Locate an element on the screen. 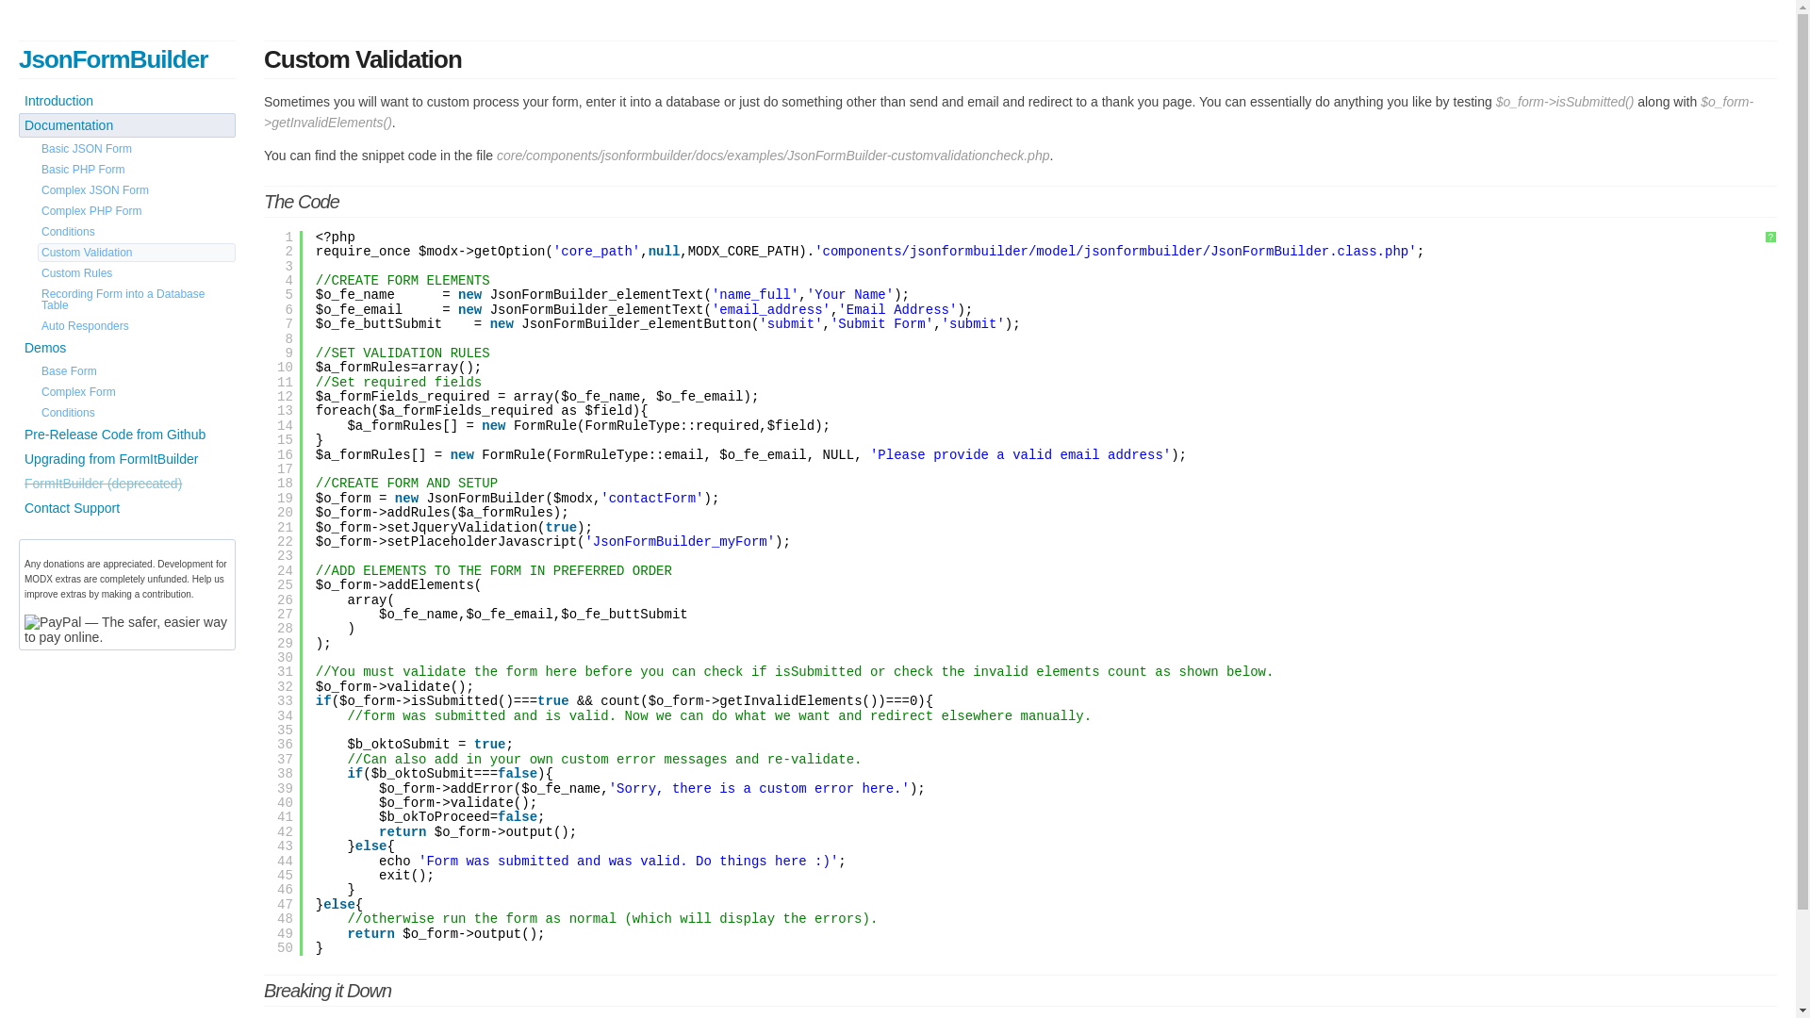 Image resolution: width=1810 pixels, height=1018 pixels. Upgrading from FormItBuilder is located at coordinates (127, 459).